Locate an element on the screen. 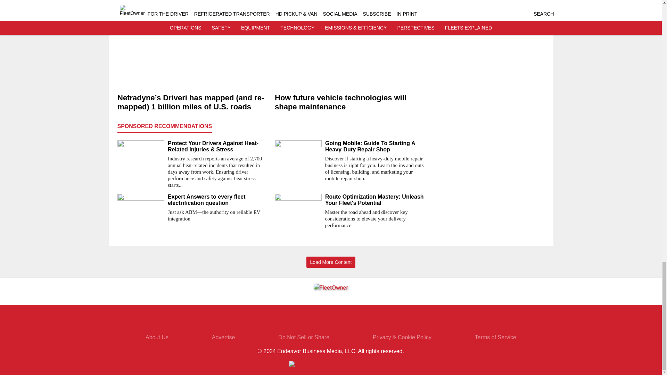 This screenshot has width=667, height=375. Expert Answers to every fleet electrification question is located at coordinates (218, 200).